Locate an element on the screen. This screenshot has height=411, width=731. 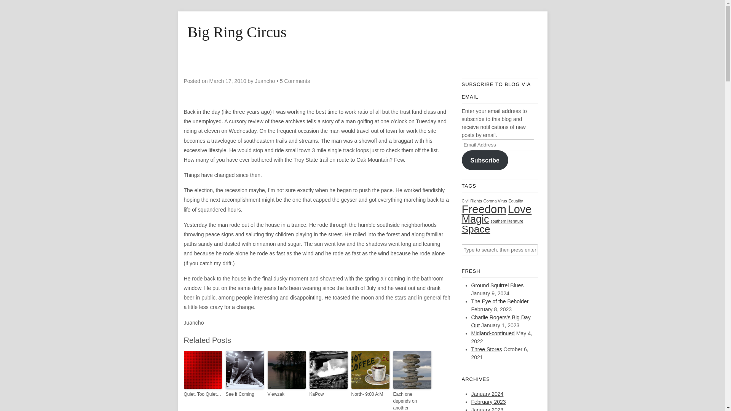
southern literature is located at coordinates (507, 221).